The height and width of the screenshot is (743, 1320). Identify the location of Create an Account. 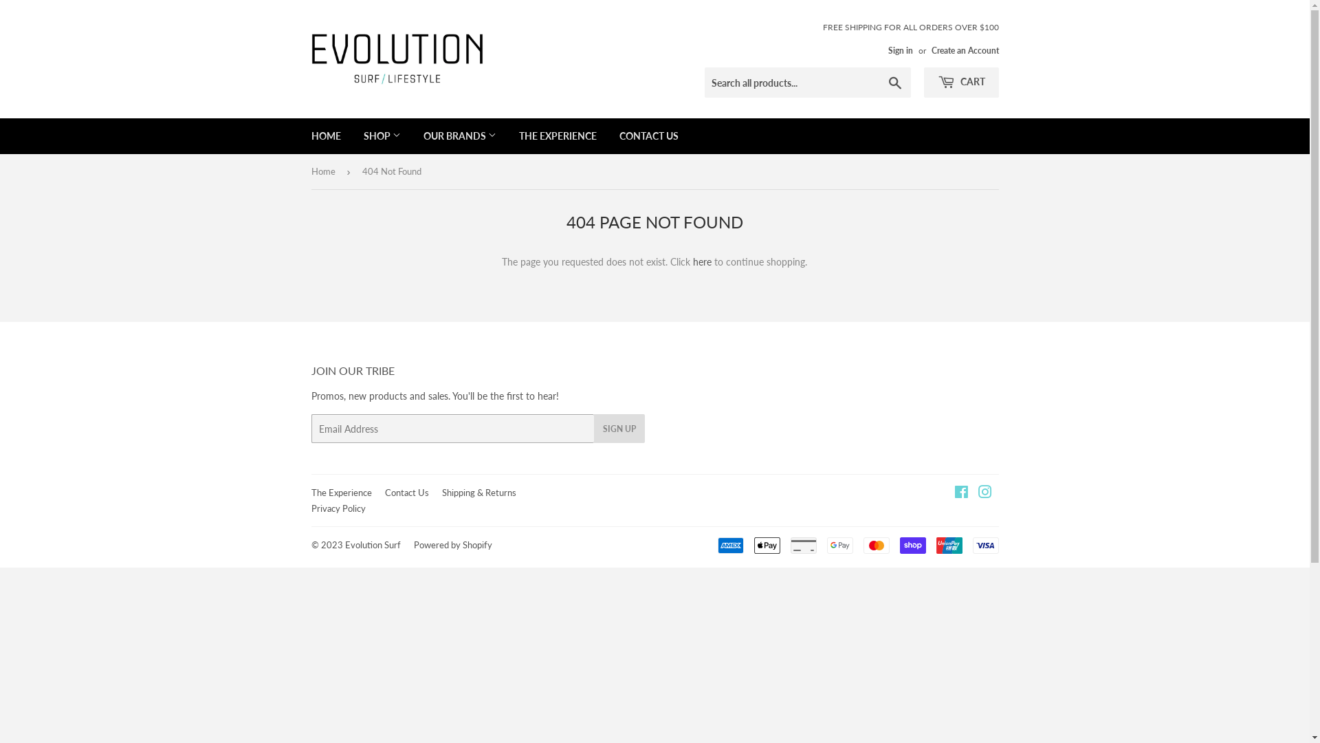
(965, 51).